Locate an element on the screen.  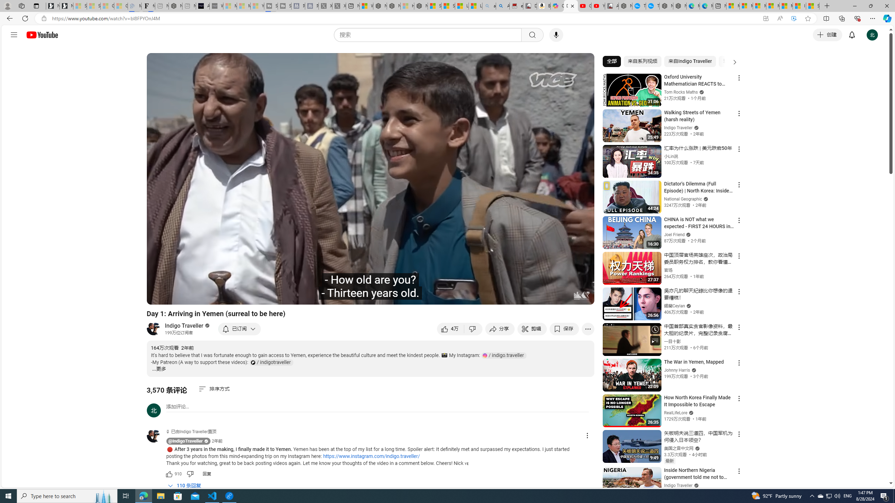
Enhance video is located at coordinates (794, 19).